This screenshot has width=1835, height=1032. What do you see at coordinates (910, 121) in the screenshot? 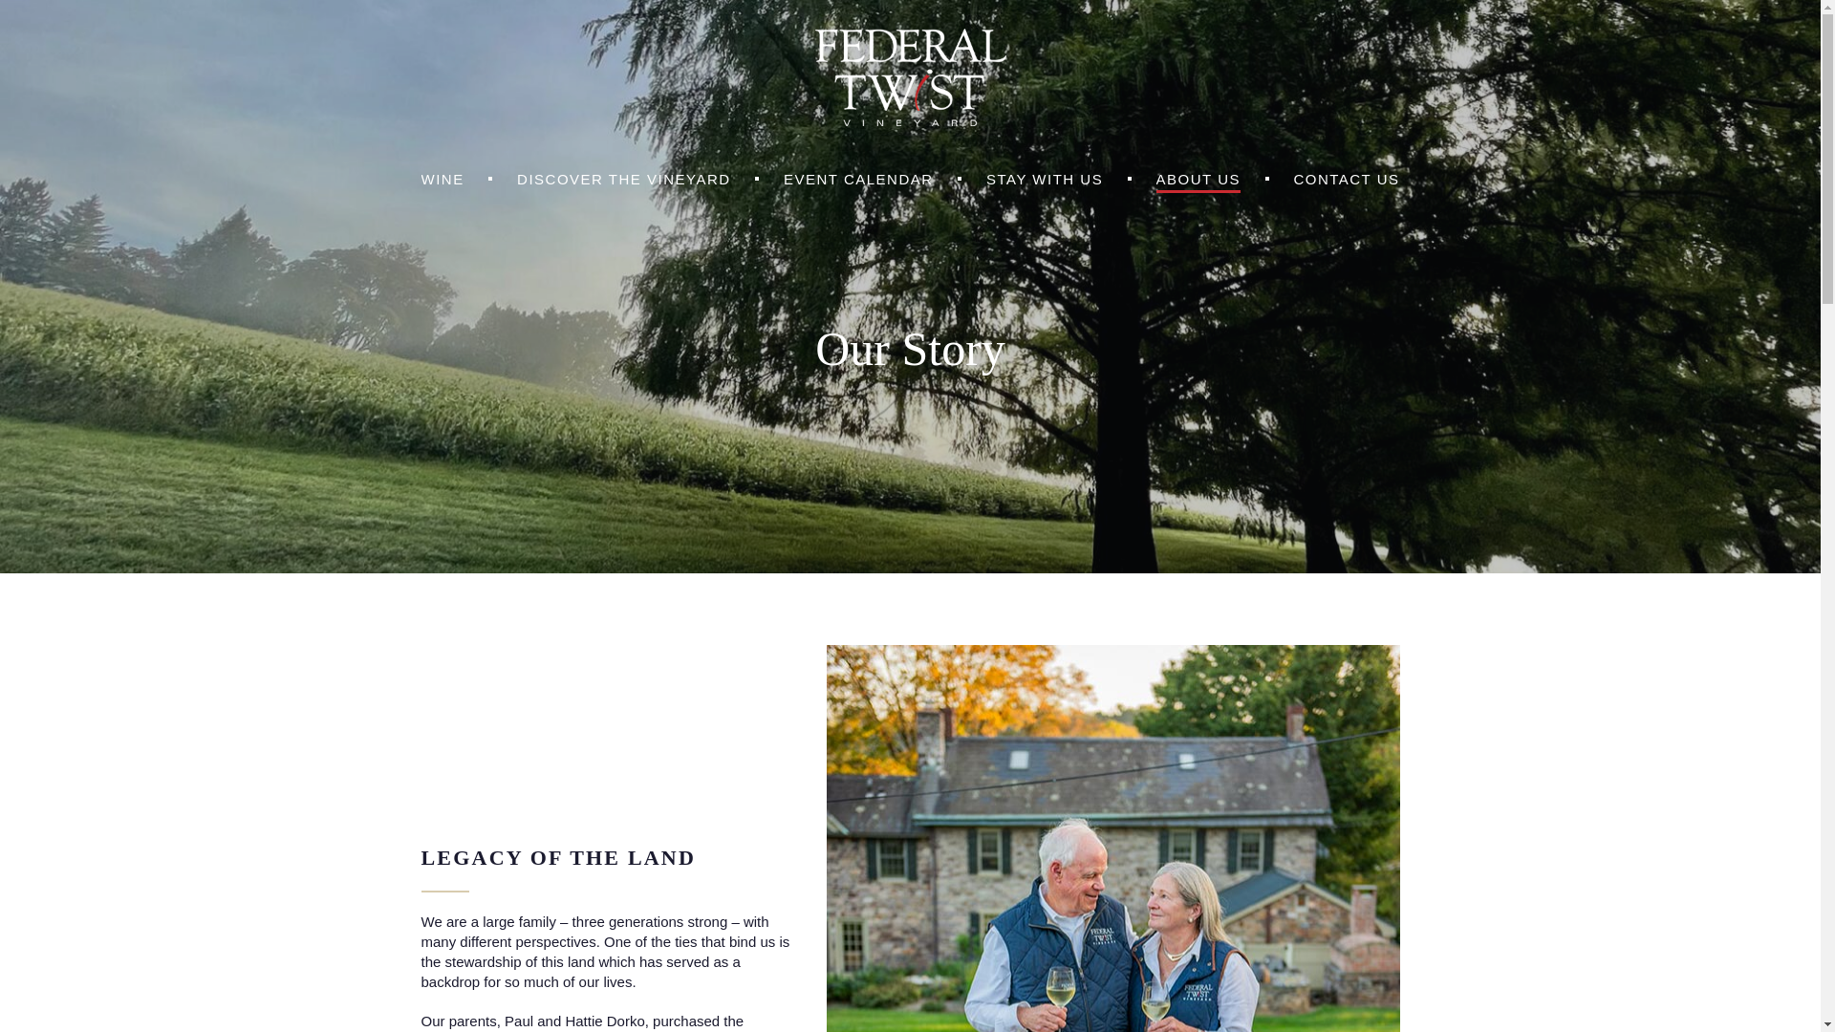
I see `Federal Twist Vineyard` at bounding box center [910, 121].